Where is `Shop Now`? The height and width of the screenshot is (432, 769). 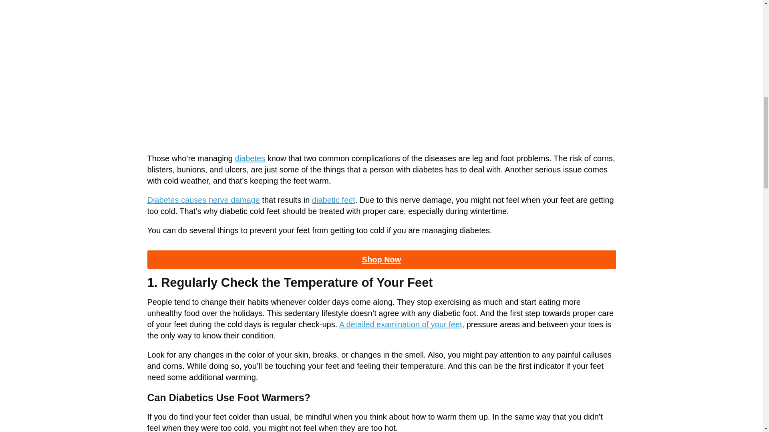
Shop Now is located at coordinates (381, 259).